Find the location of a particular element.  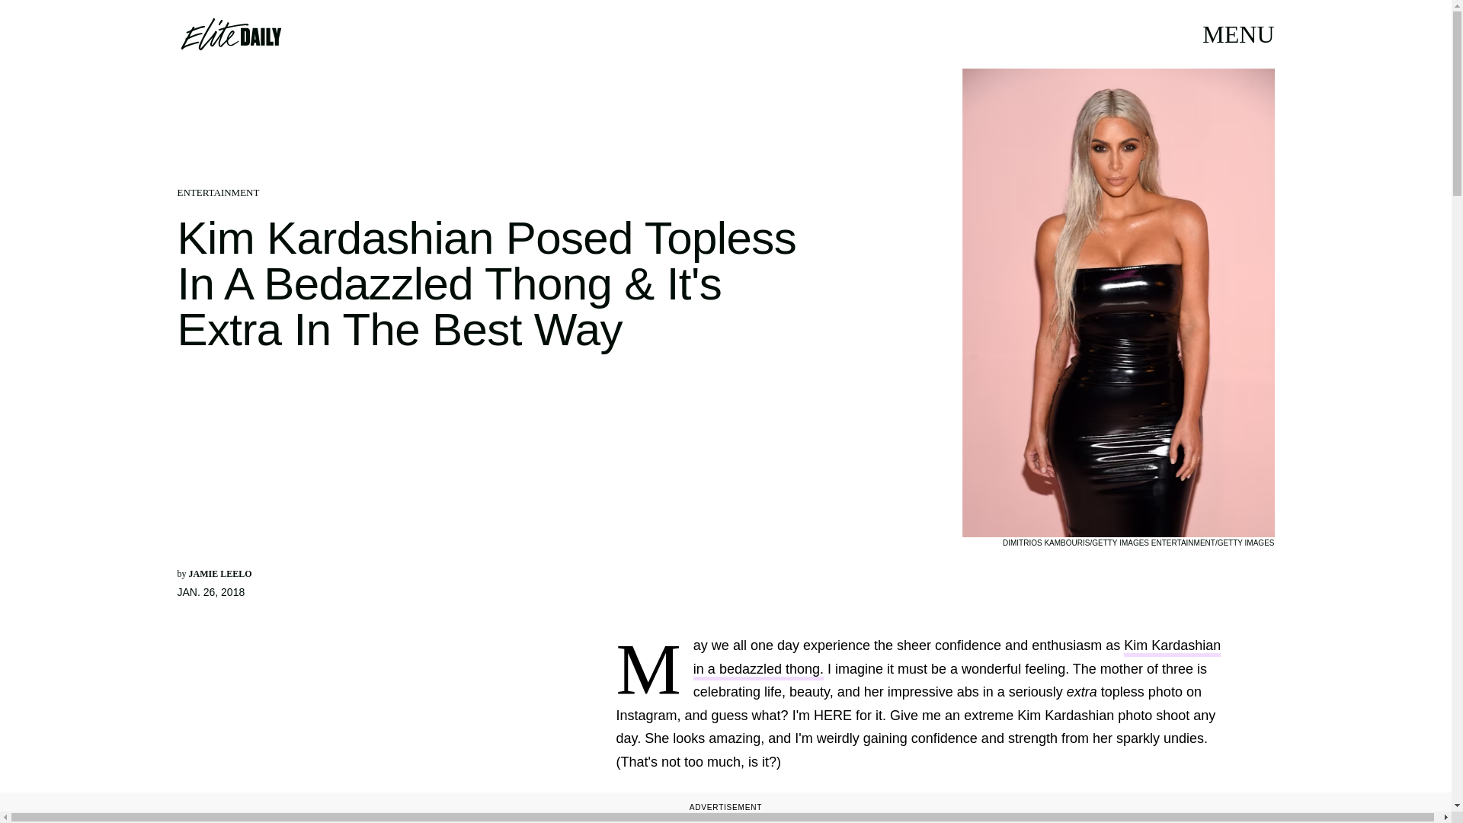

Elite Daily is located at coordinates (230, 34).